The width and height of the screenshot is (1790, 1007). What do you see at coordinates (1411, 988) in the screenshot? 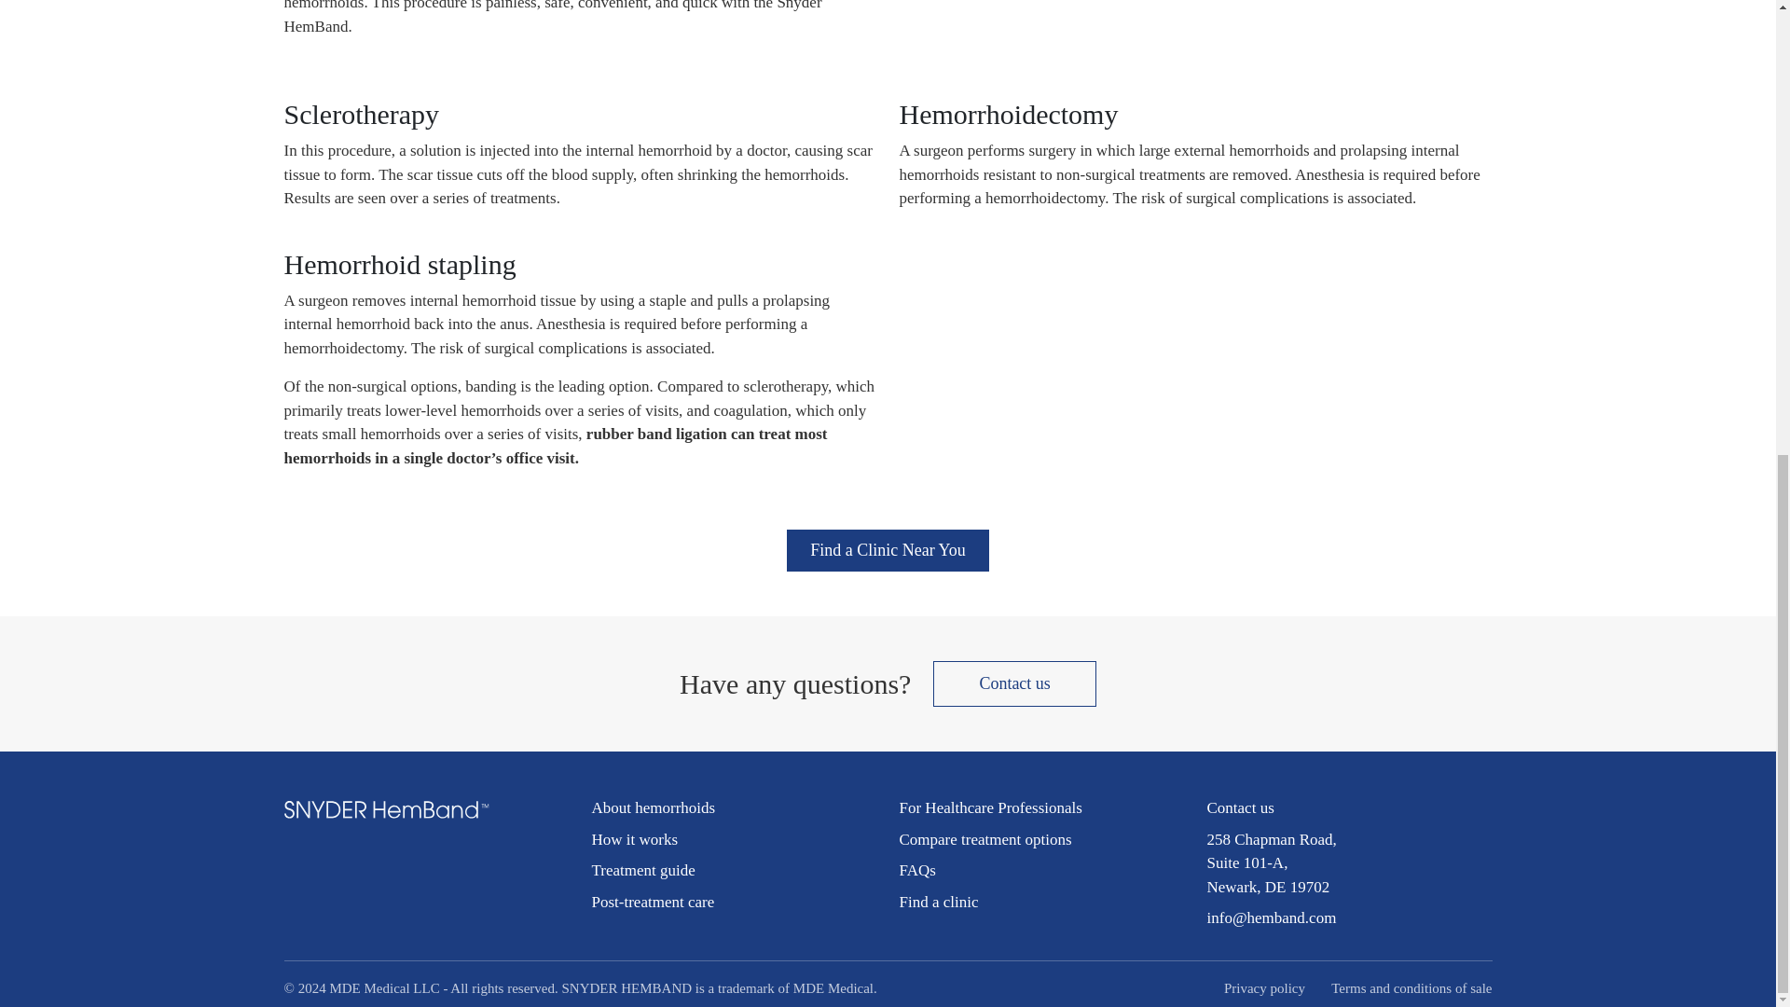
I see `Terms and conditions of sale` at bounding box center [1411, 988].